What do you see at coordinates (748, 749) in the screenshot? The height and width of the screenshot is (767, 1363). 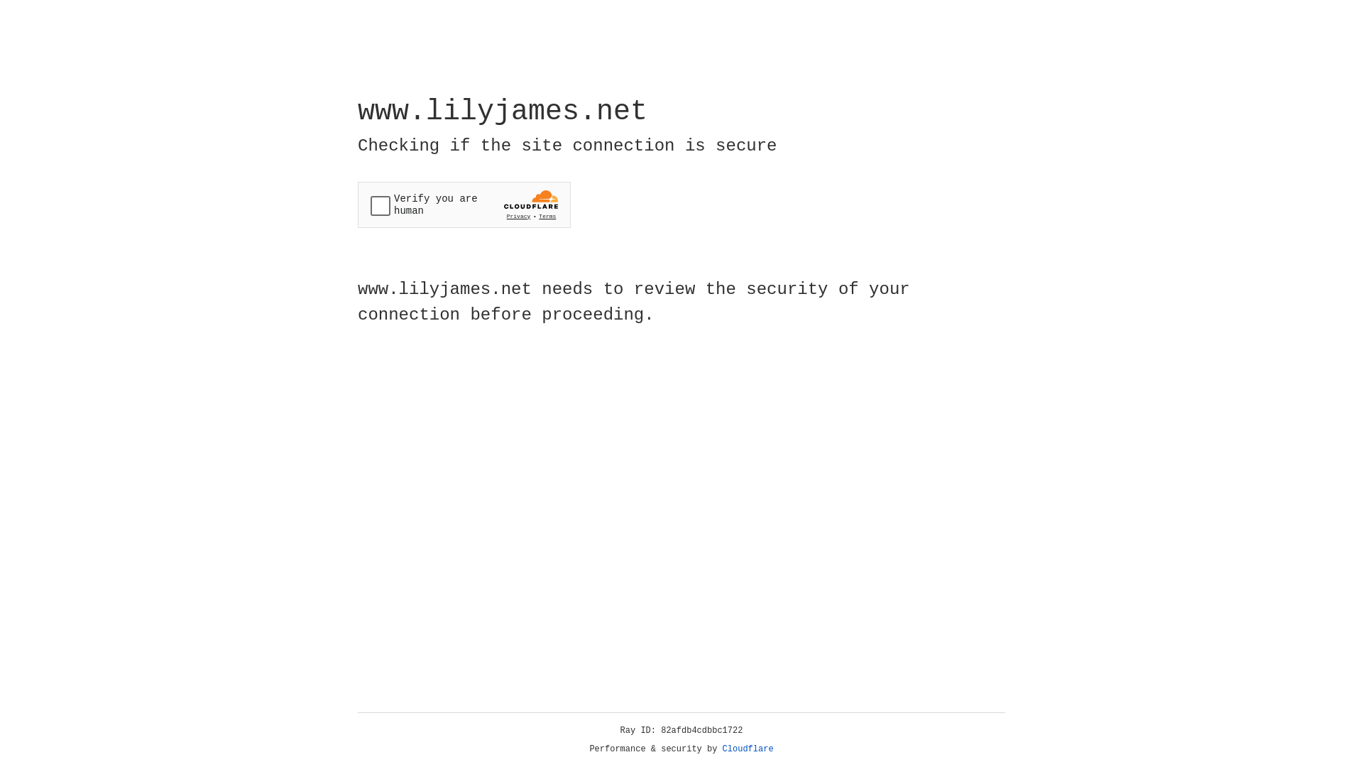 I see `Cloudflare` at bounding box center [748, 749].